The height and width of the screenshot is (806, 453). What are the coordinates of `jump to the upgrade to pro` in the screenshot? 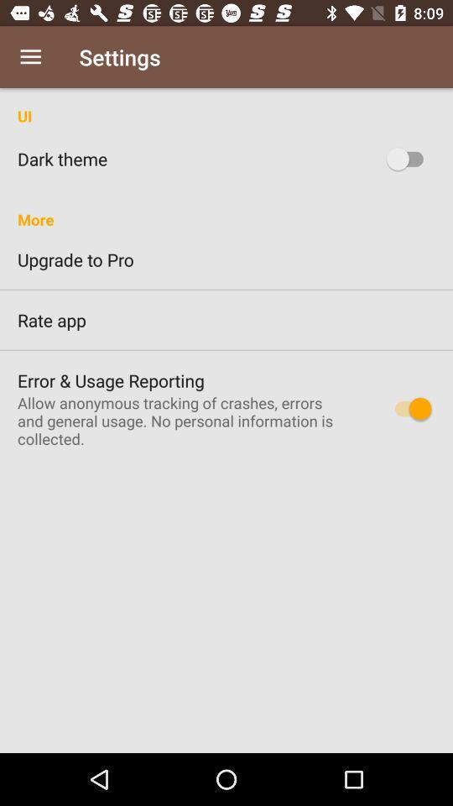 It's located at (226, 259).